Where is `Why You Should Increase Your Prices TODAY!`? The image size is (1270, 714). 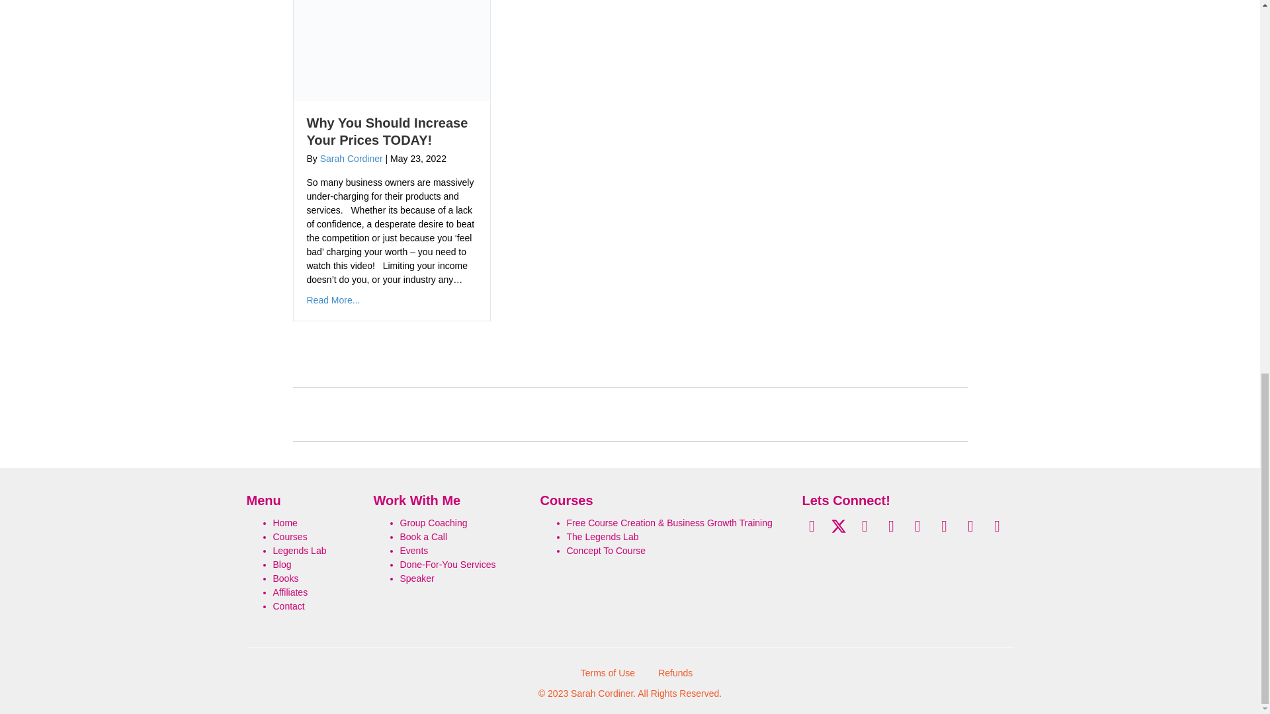
Why You Should Increase Your Prices TODAY! is located at coordinates (392, 45).